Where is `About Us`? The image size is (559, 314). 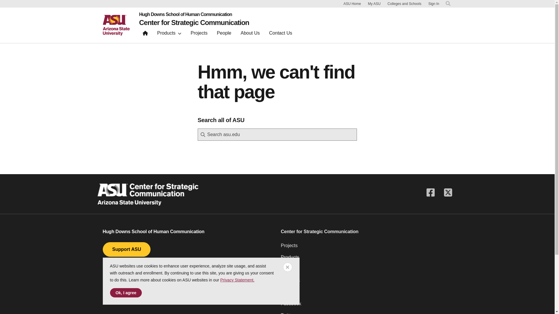
About Us is located at coordinates (366, 283).